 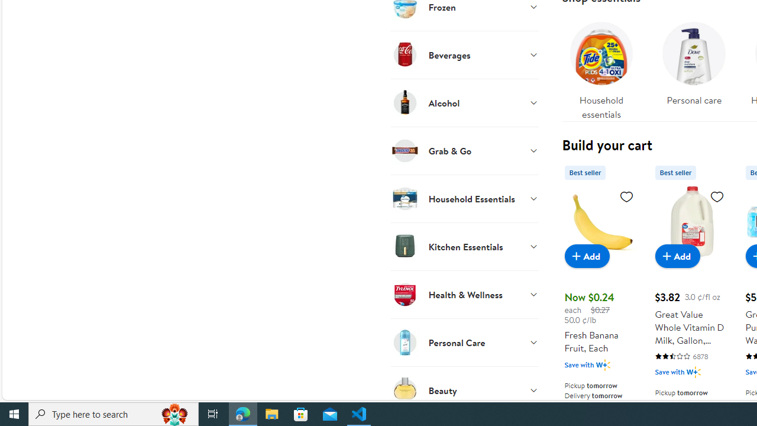 What do you see at coordinates (694, 60) in the screenshot?
I see `Personal care` at bounding box center [694, 60].